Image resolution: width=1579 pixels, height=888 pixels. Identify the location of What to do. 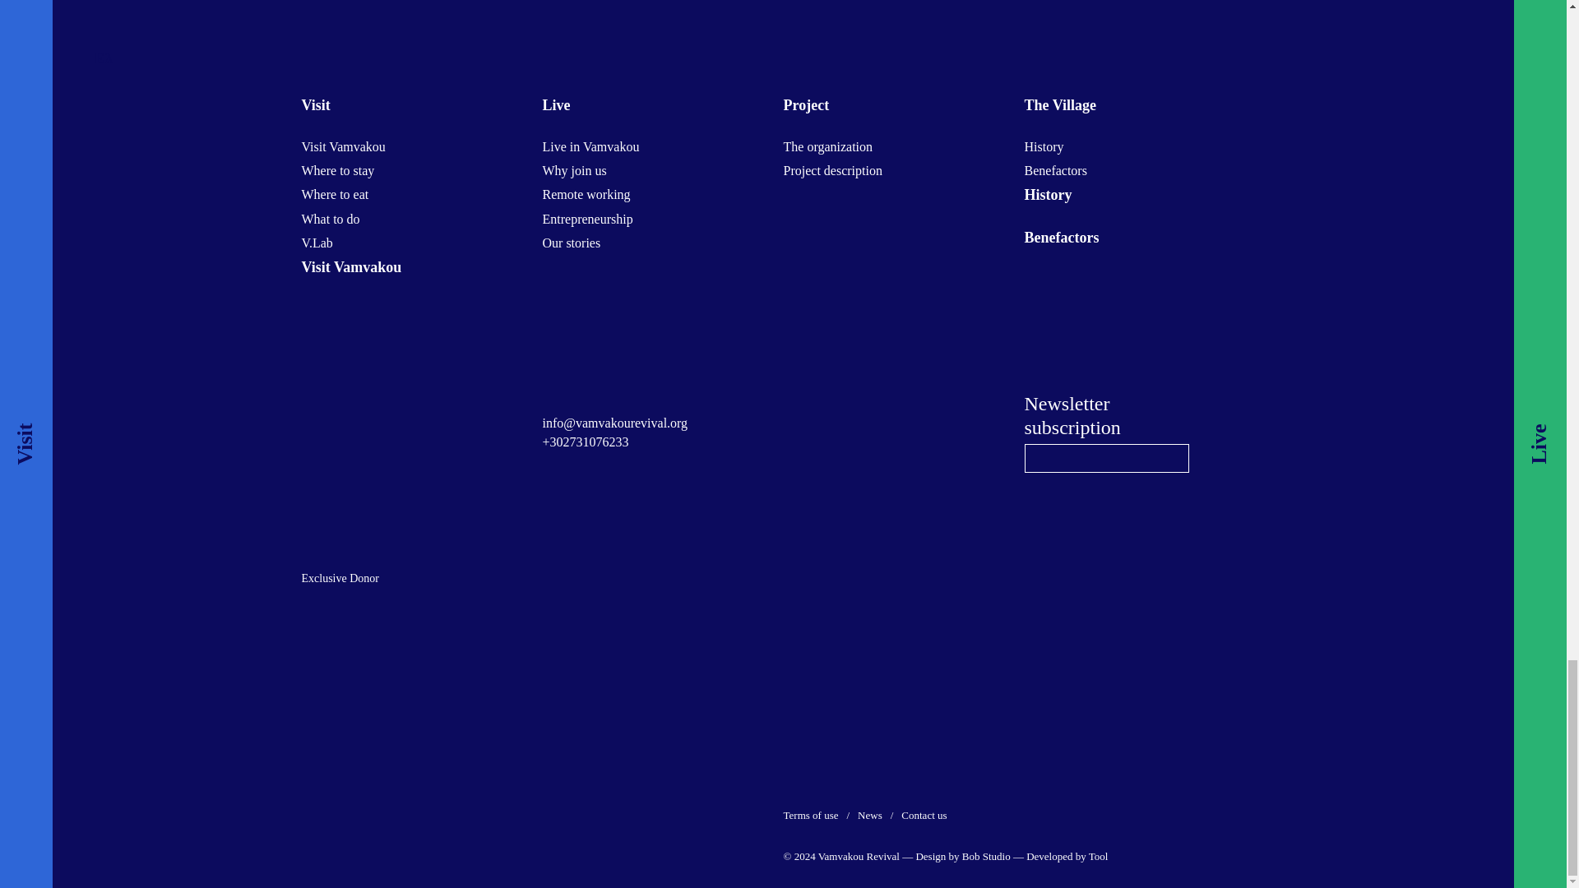
(331, 219).